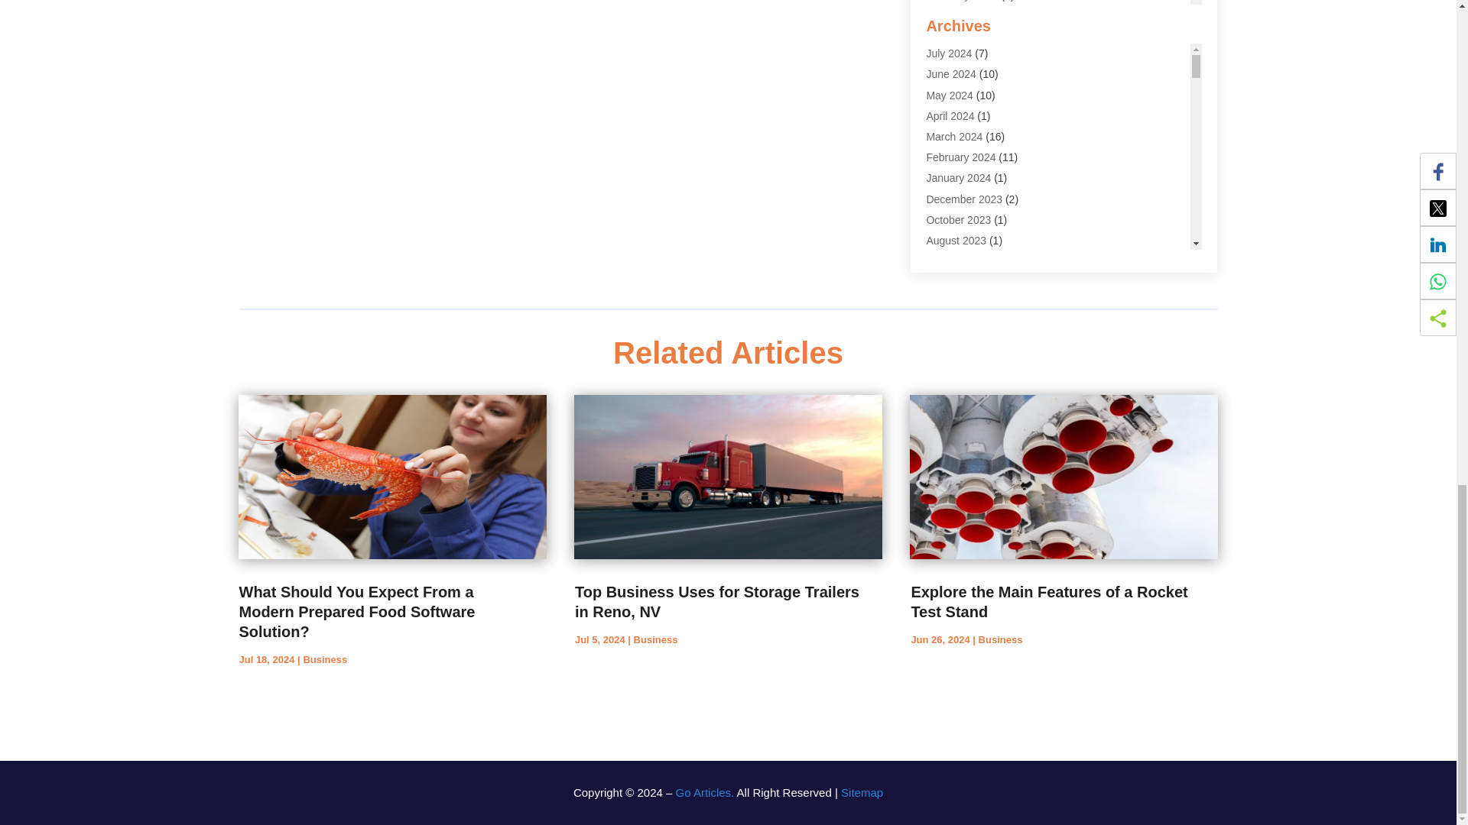  Describe the element at coordinates (971, 99) in the screenshot. I see `Aluminum Supplier` at that location.